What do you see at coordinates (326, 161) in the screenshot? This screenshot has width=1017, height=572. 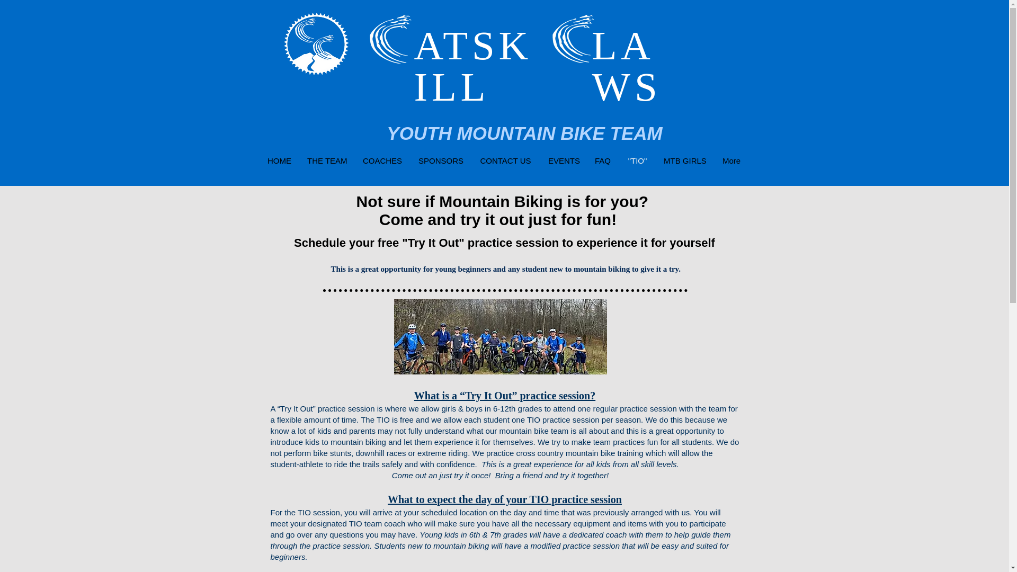 I see `THE TEAM` at bounding box center [326, 161].